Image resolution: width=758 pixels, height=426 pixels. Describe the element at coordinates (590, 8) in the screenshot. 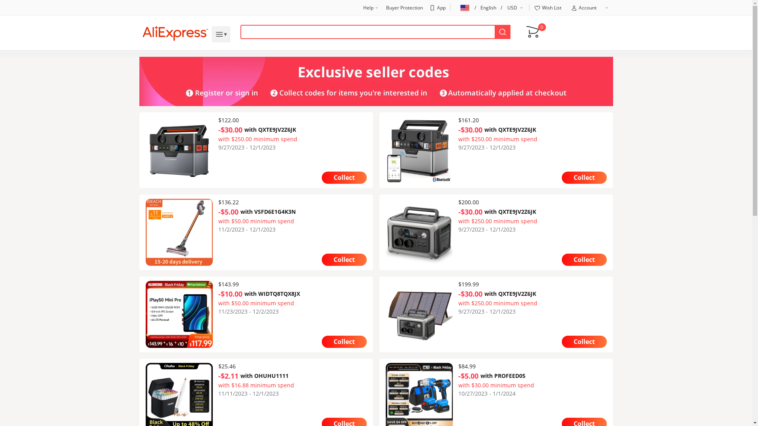

I see `Account` at that location.